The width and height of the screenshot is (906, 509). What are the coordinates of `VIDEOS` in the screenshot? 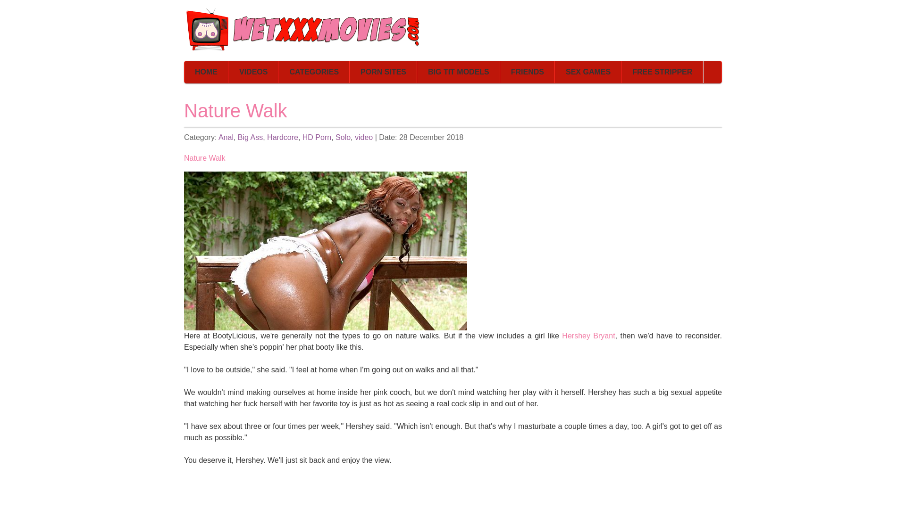 It's located at (253, 72).